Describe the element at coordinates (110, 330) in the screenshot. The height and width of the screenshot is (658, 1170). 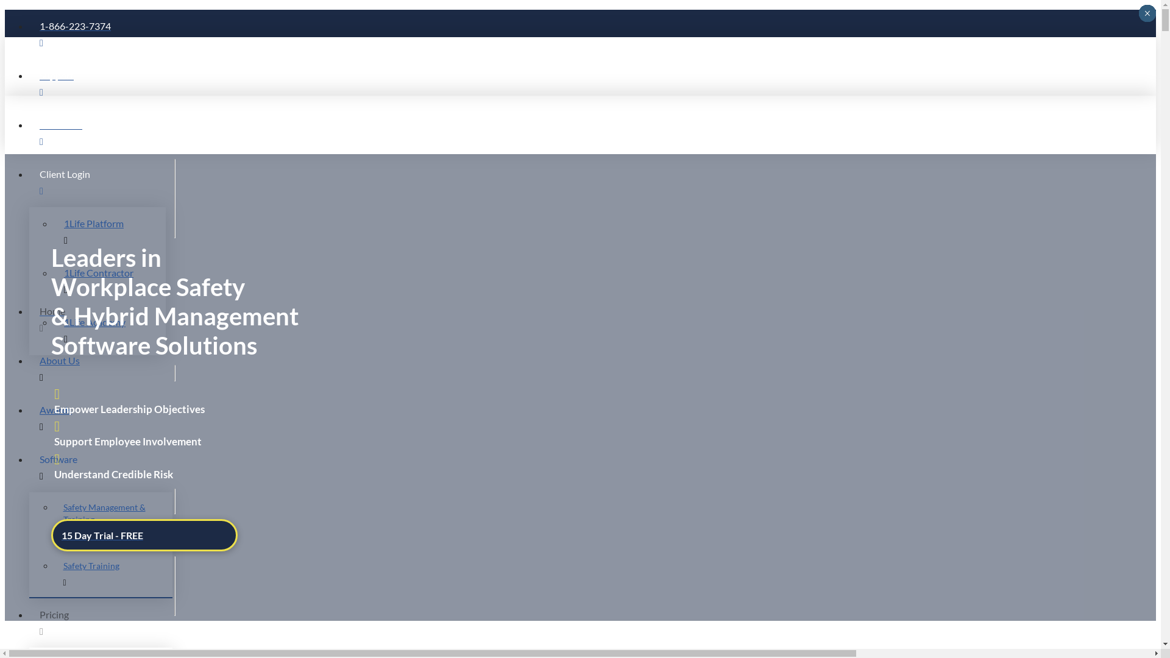
I see `1Life Academy` at that location.